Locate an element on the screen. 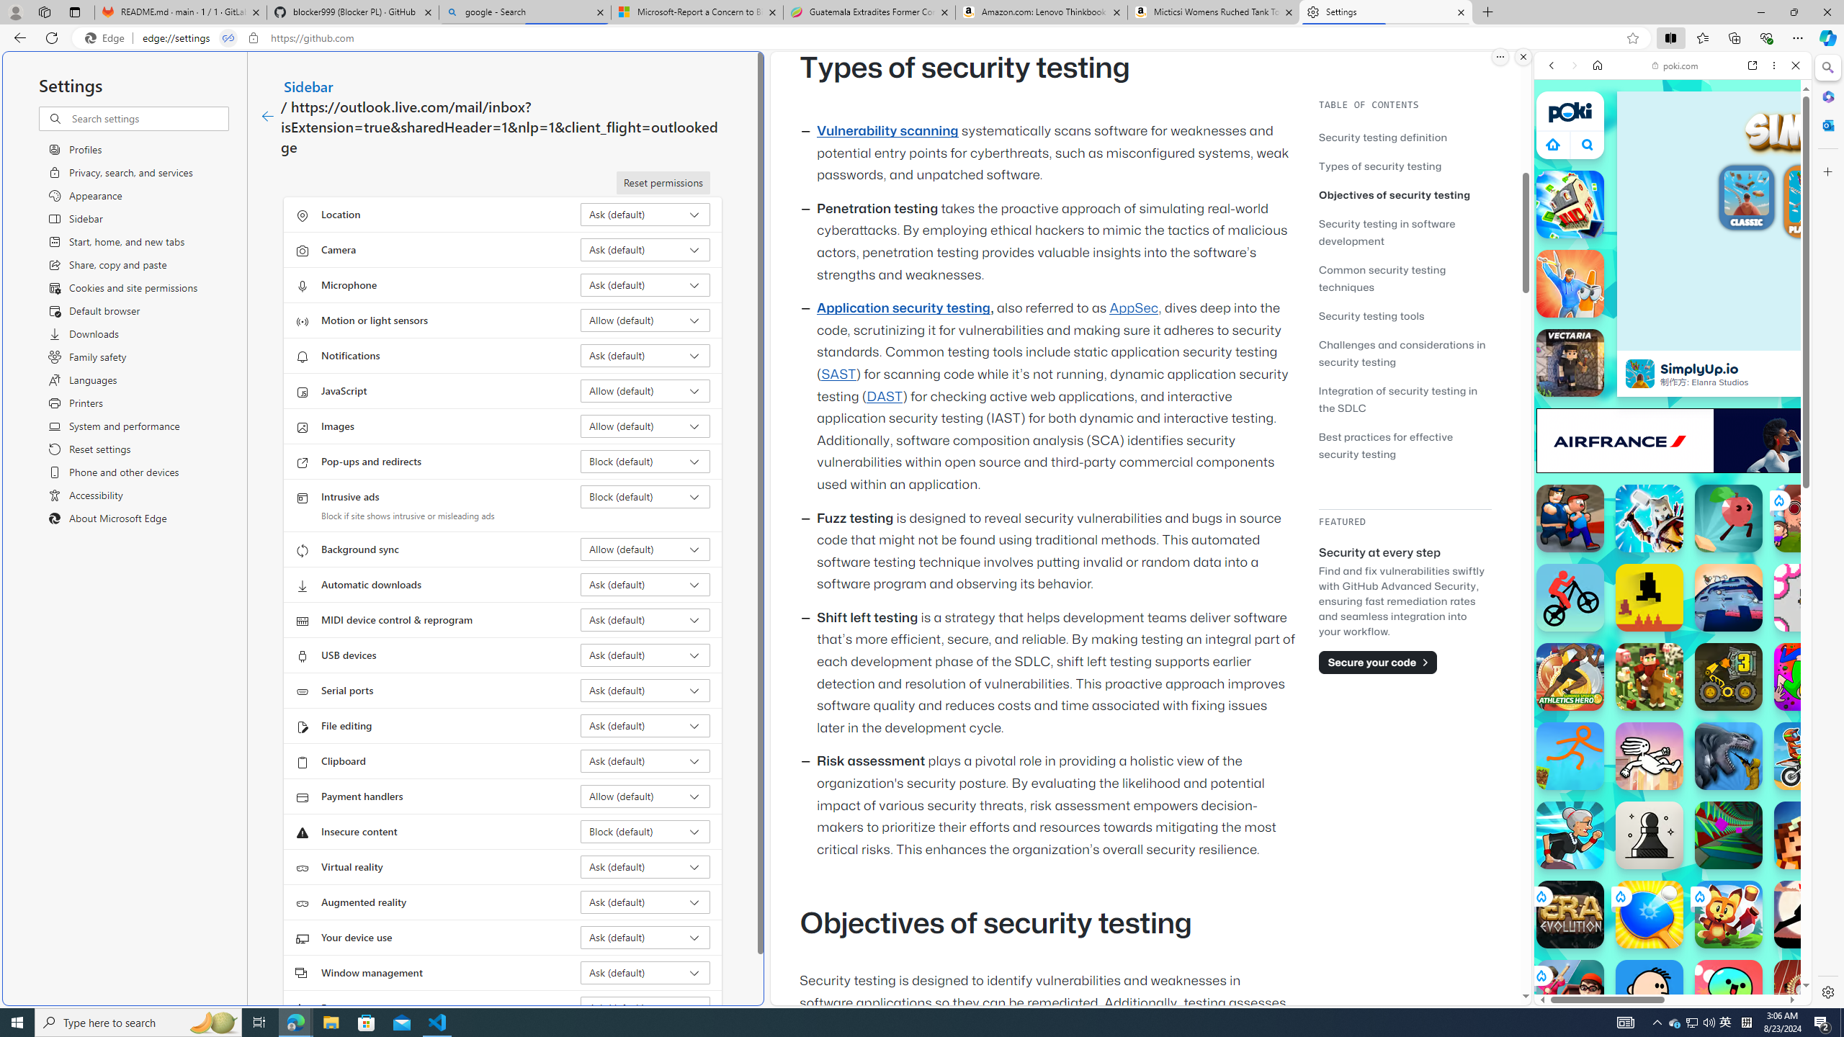 This screenshot has height=1037, width=1844. Apple Knight: Farmers Market is located at coordinates (1650, 676).